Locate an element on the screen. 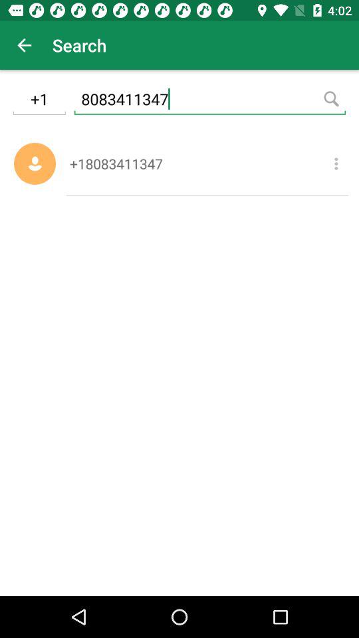 This screenshot has height=638, width=359. tap the item to the left of 8083411347 is located at coordinates (39, 101).